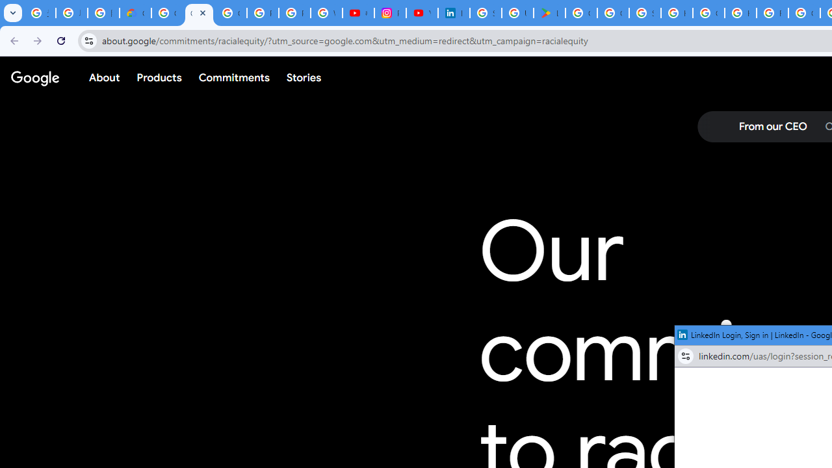 The image size is (832, 468). What do you see at coordinates (304, 77) in the screenshot?
I see `Stories` at bounding box center [304, 77].